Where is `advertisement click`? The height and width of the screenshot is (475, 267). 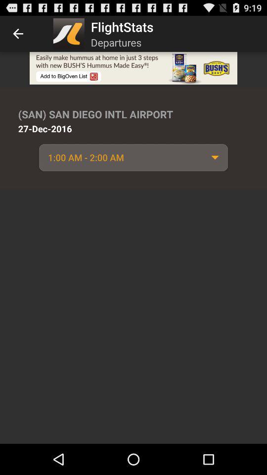 advertisement click is located at coordinates (133, 68).